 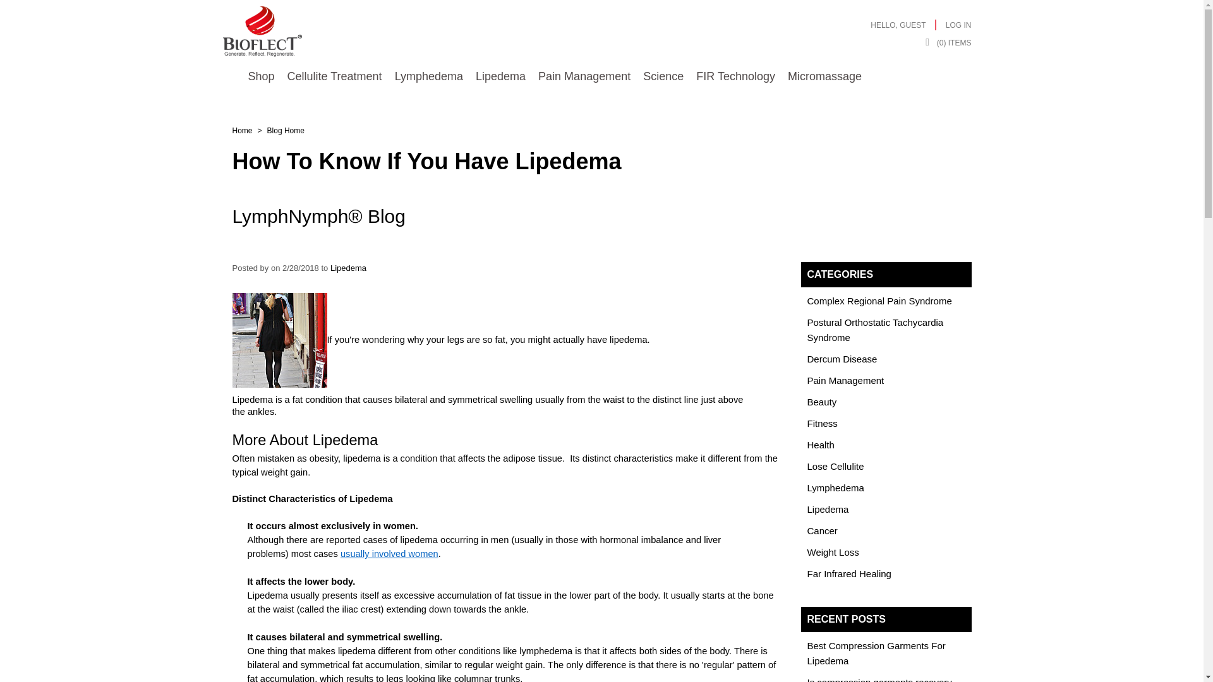 I want to click on Health, so click(x=821, y=445).